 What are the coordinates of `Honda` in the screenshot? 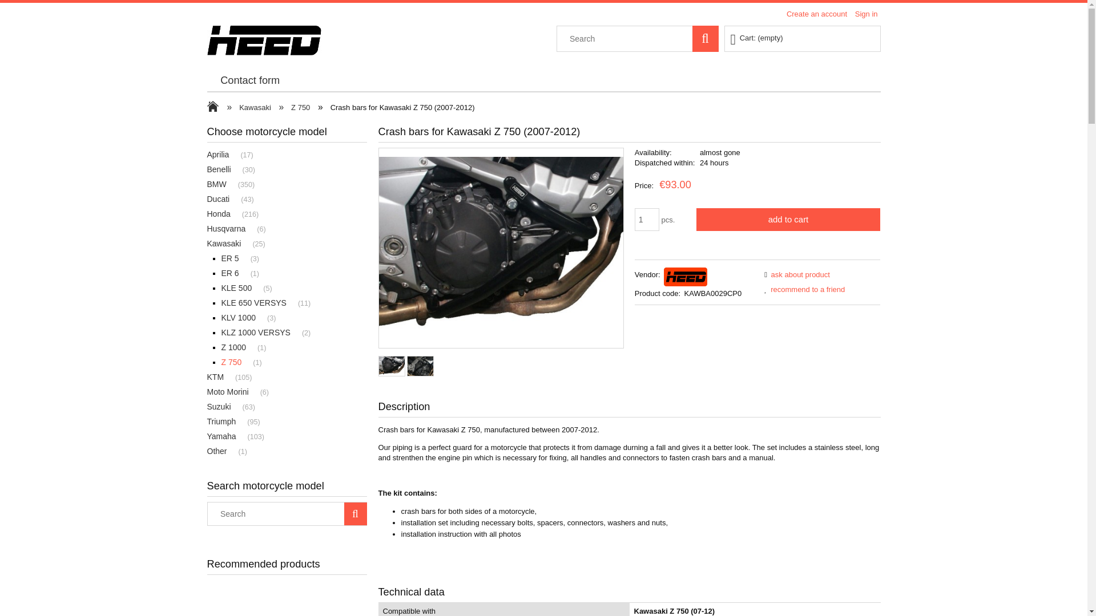 It's located at (224, 214).